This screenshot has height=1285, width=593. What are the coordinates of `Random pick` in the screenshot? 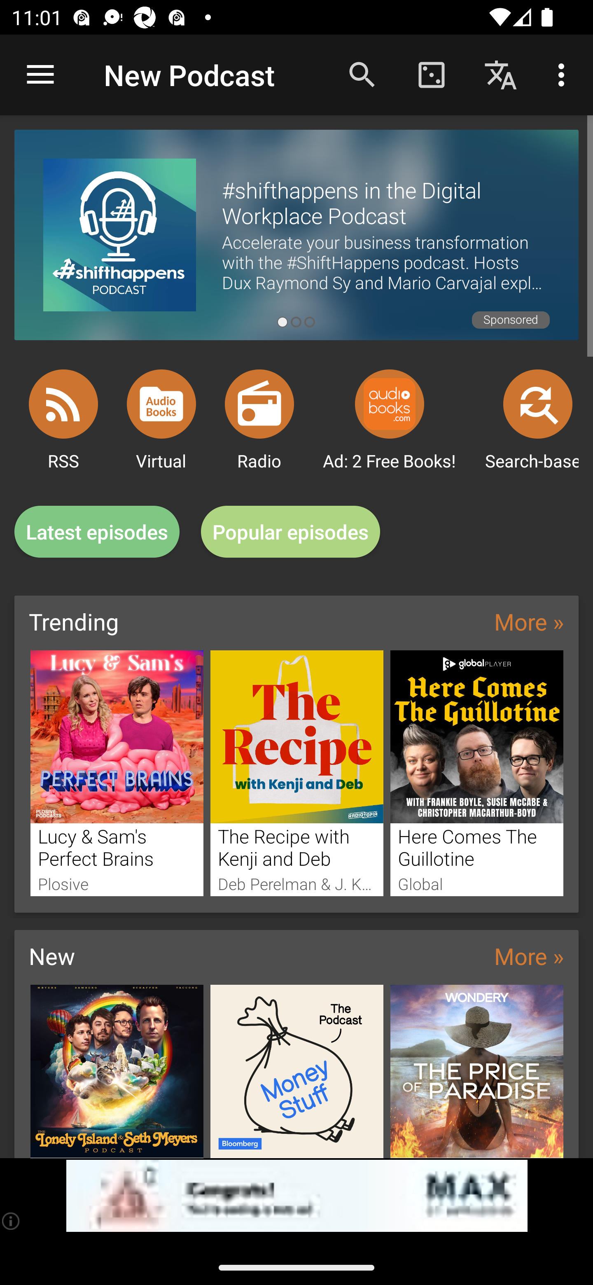 It's located at (431, 74).